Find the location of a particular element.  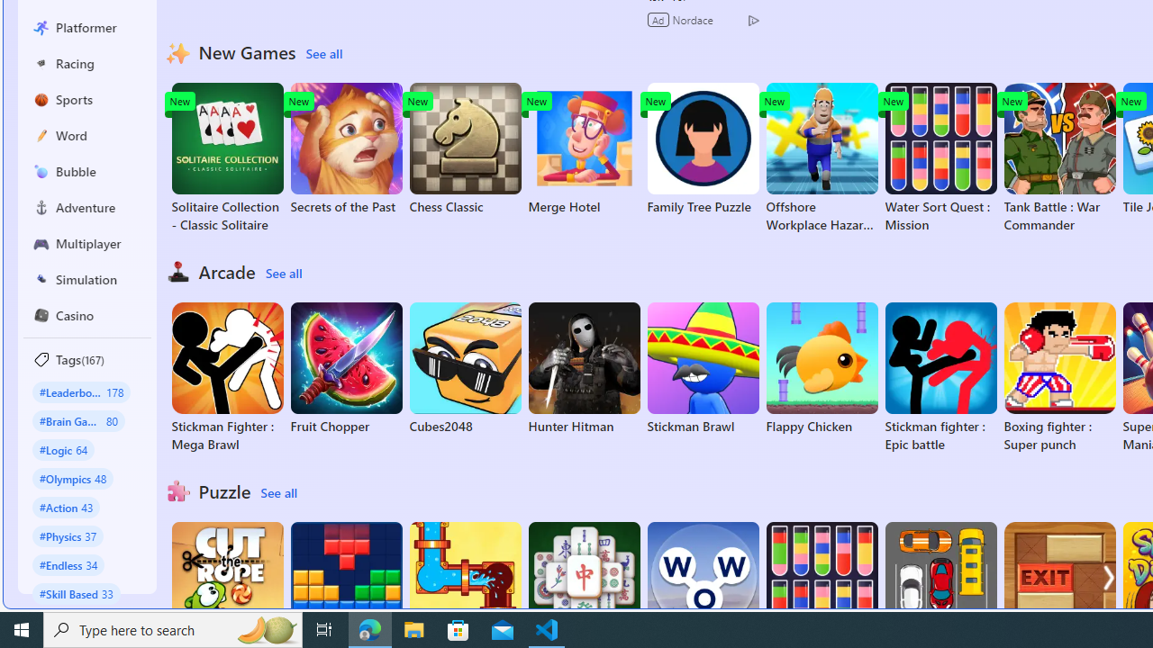

#Olympics 48 is located at coordinates (72, 479).